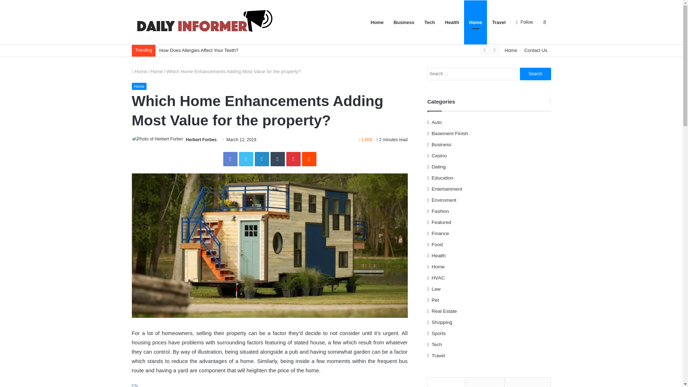  What do you see at coordinates (293, 159) in the screenshot?
I see `Pinterest` at bounding box center [293, 159].